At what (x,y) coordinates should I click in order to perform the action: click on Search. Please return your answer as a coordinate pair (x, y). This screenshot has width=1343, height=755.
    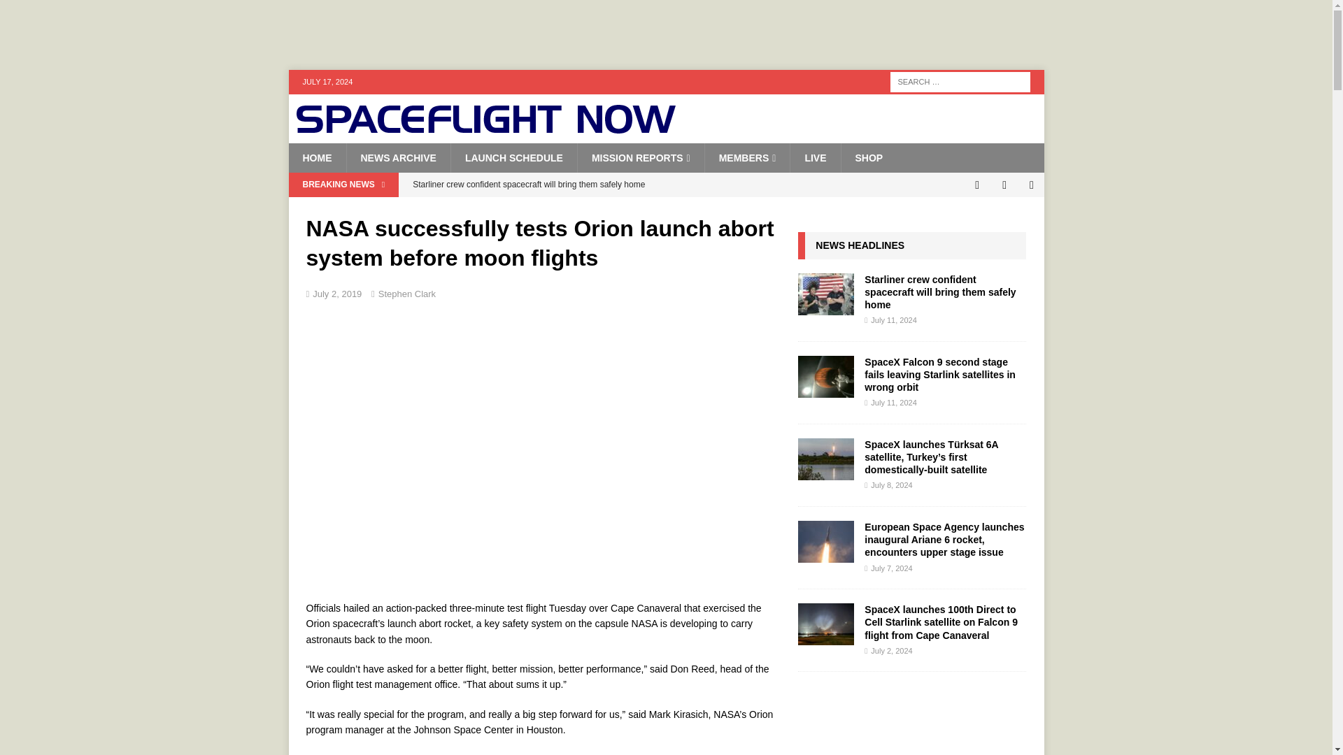
    Looking at the image, I should click on (52, 11).